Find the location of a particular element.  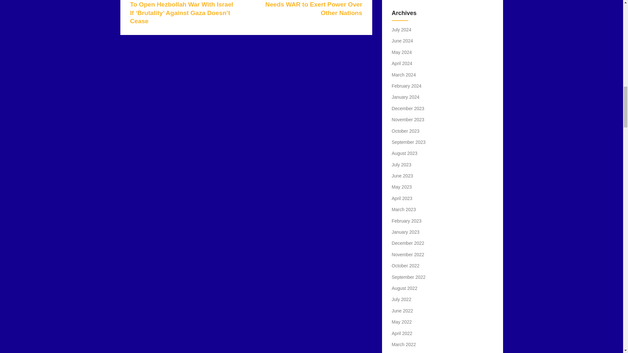

July 2024 is located at coordinates (402, 30).